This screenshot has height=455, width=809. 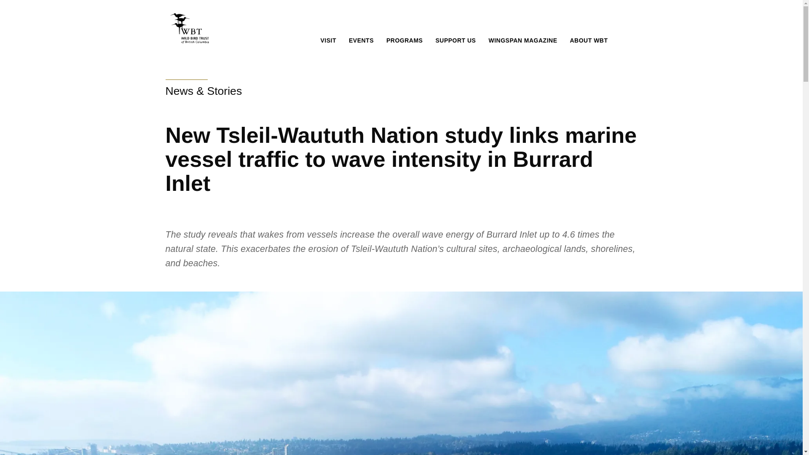 What do you see at coordinates (591, 40) in the screenshot?
I see `ABOUT WBT` at bounding box center [591, 40].